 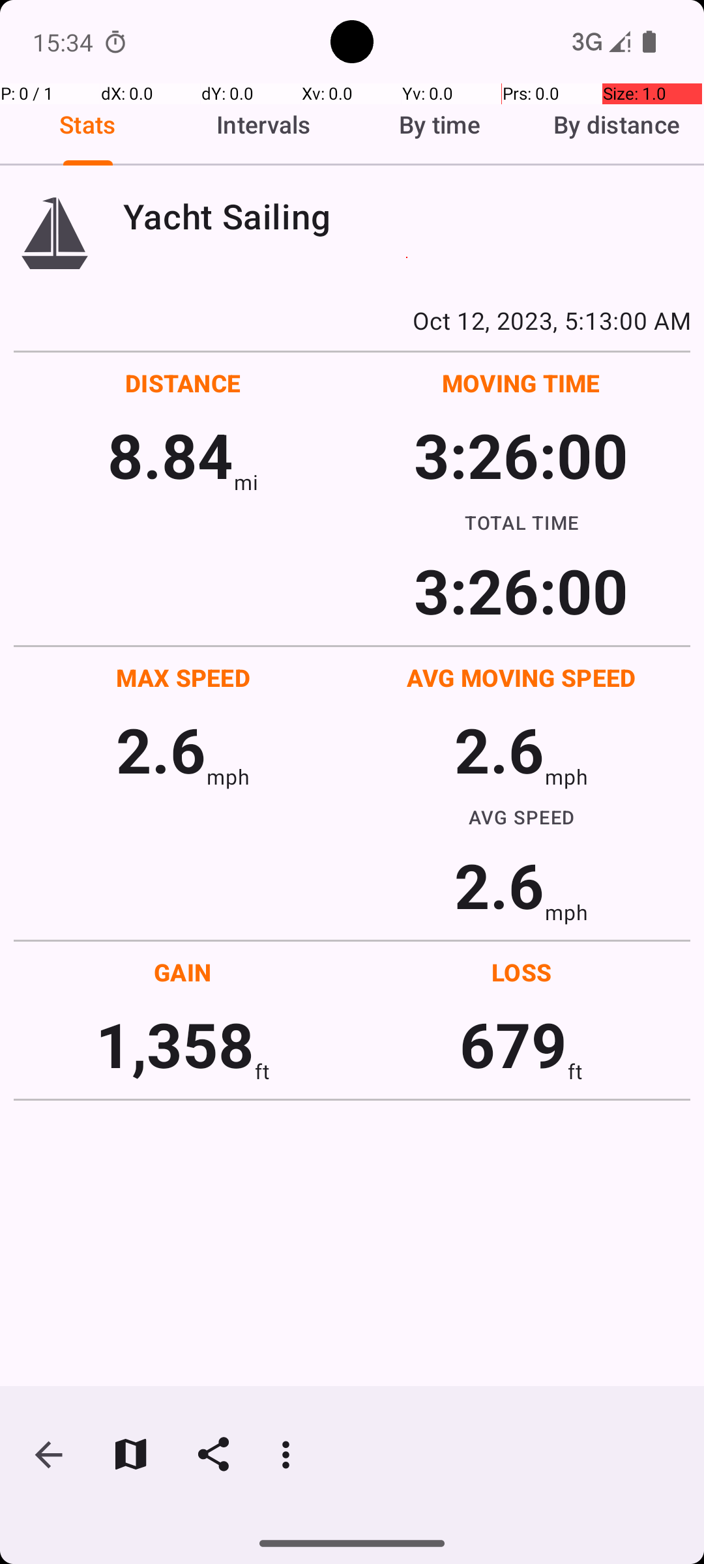 I want to click on Oct 12, 2023, 5:13:00 AM, so click(x=352, y=320).